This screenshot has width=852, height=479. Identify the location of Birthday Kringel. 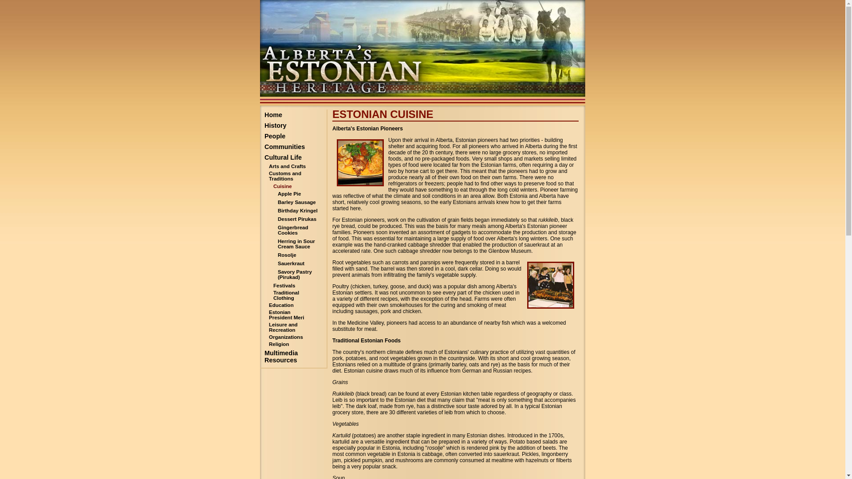
(296, 211).